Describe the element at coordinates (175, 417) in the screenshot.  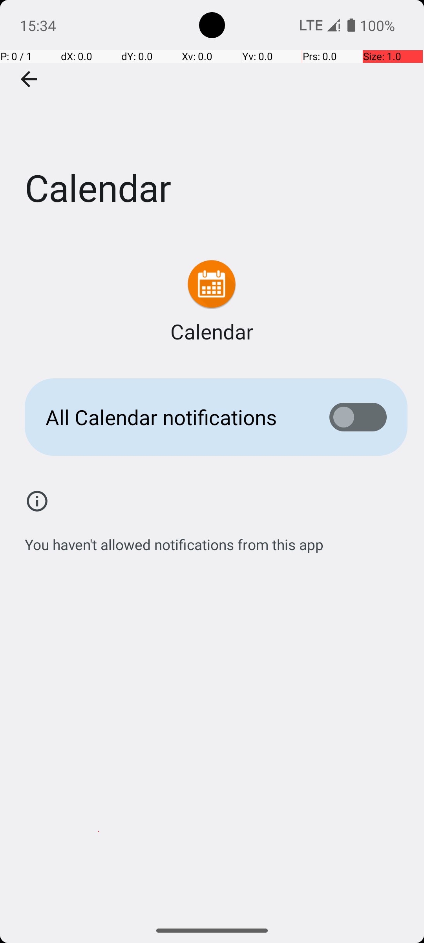
I see `All Calendar notifications` at that location.